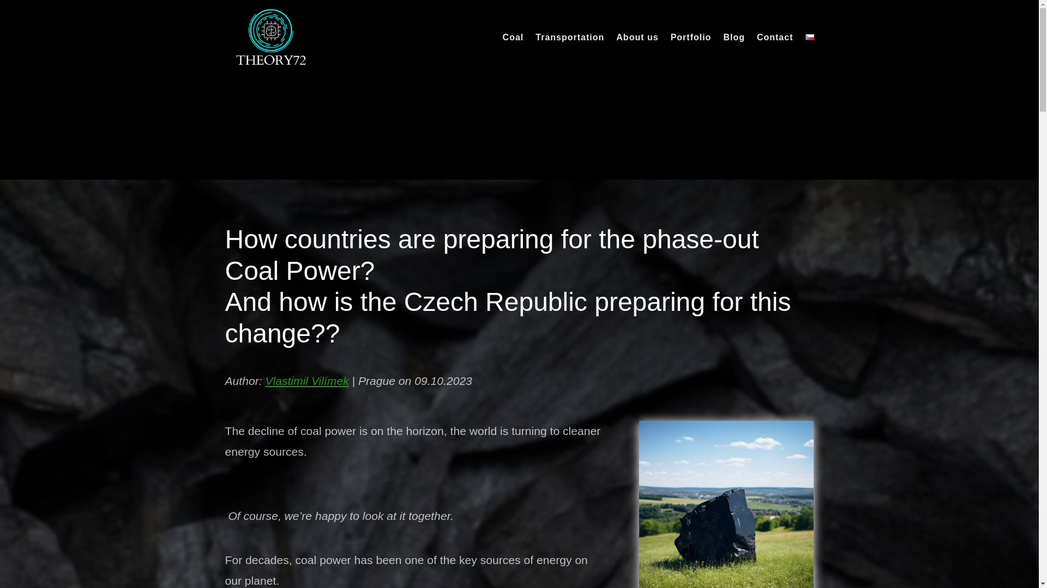 The image size is (1047, 588). I want to click on Blog, so click(734, 54).